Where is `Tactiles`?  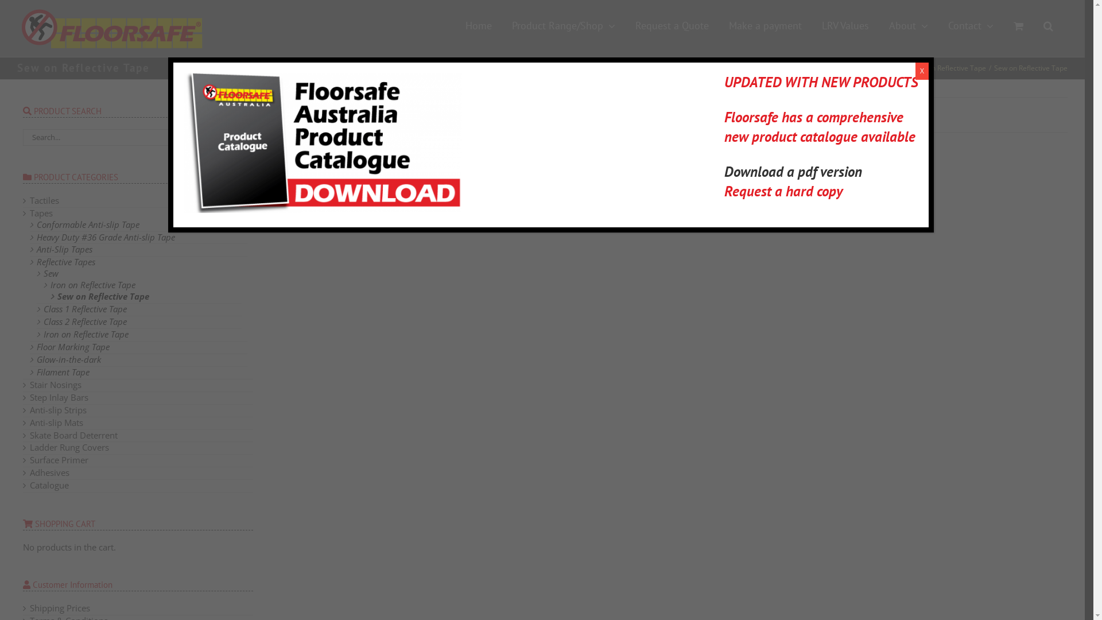 Tactiles is located at coordinates (45, 200).